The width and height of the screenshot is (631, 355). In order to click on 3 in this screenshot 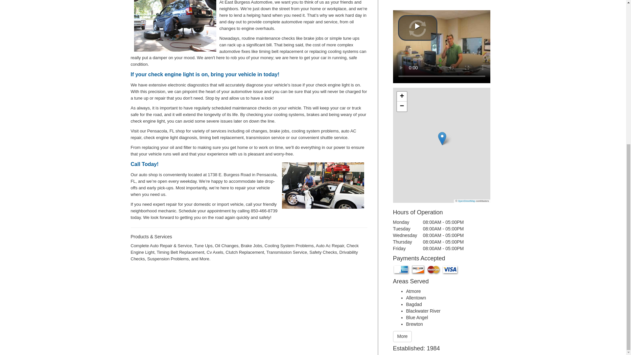, I will do `click(323, 185)`.